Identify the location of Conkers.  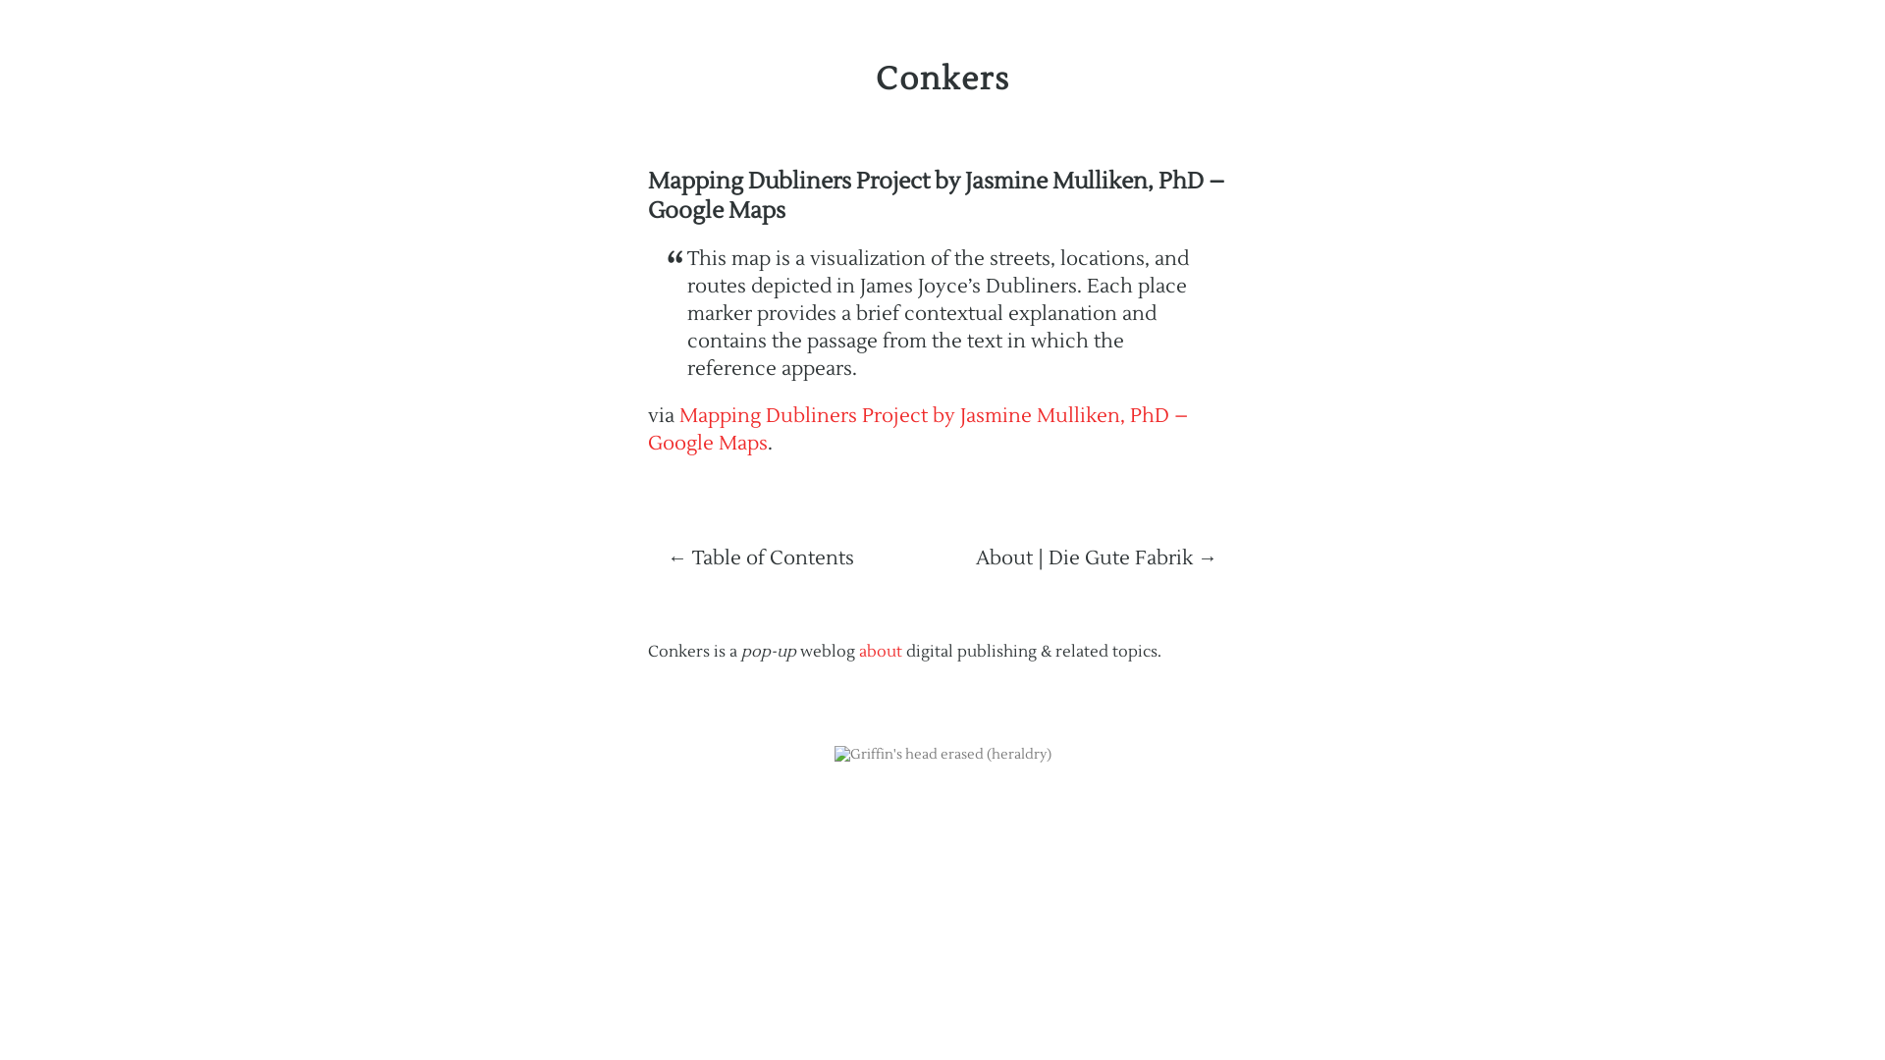
(942, 79).